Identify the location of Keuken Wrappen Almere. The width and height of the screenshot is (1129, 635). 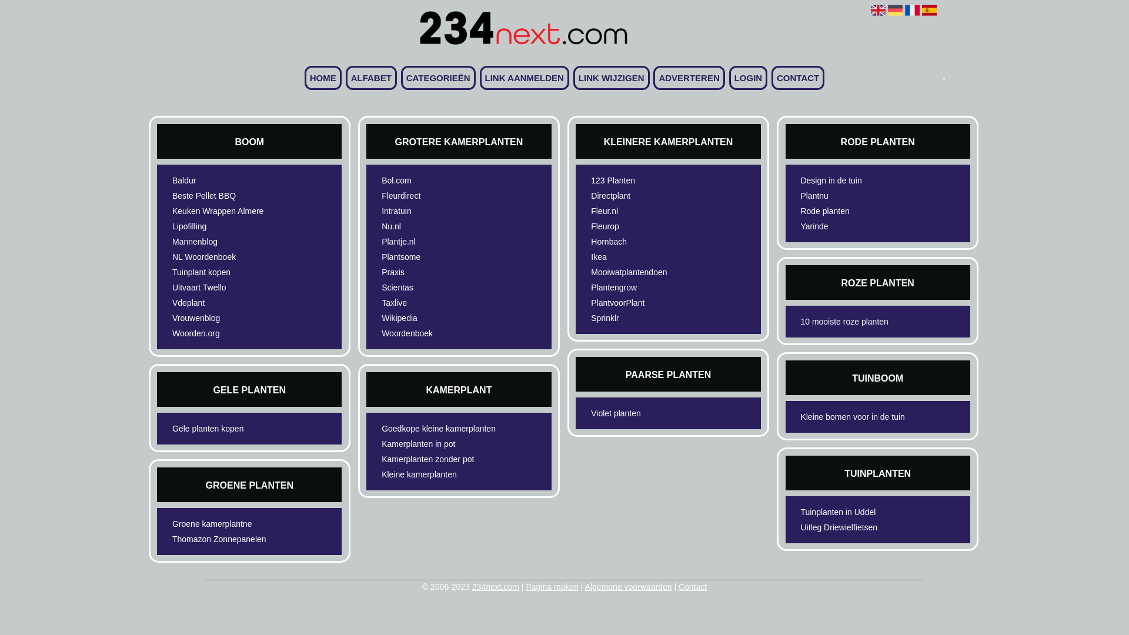
(229, 211).